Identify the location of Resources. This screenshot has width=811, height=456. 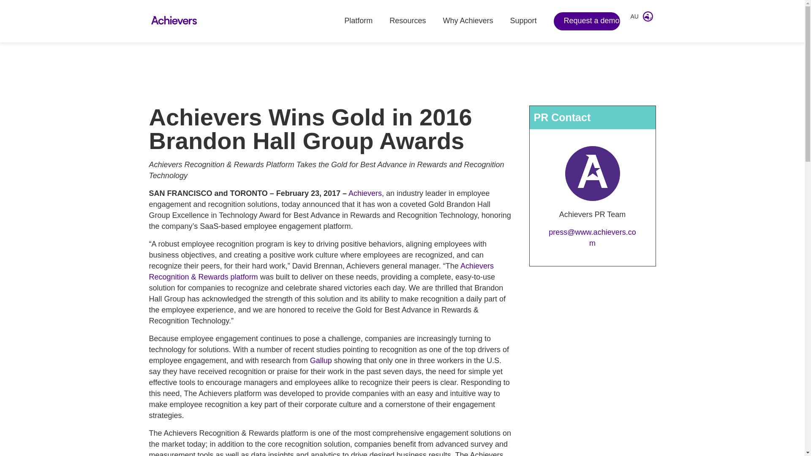
(407, 21).